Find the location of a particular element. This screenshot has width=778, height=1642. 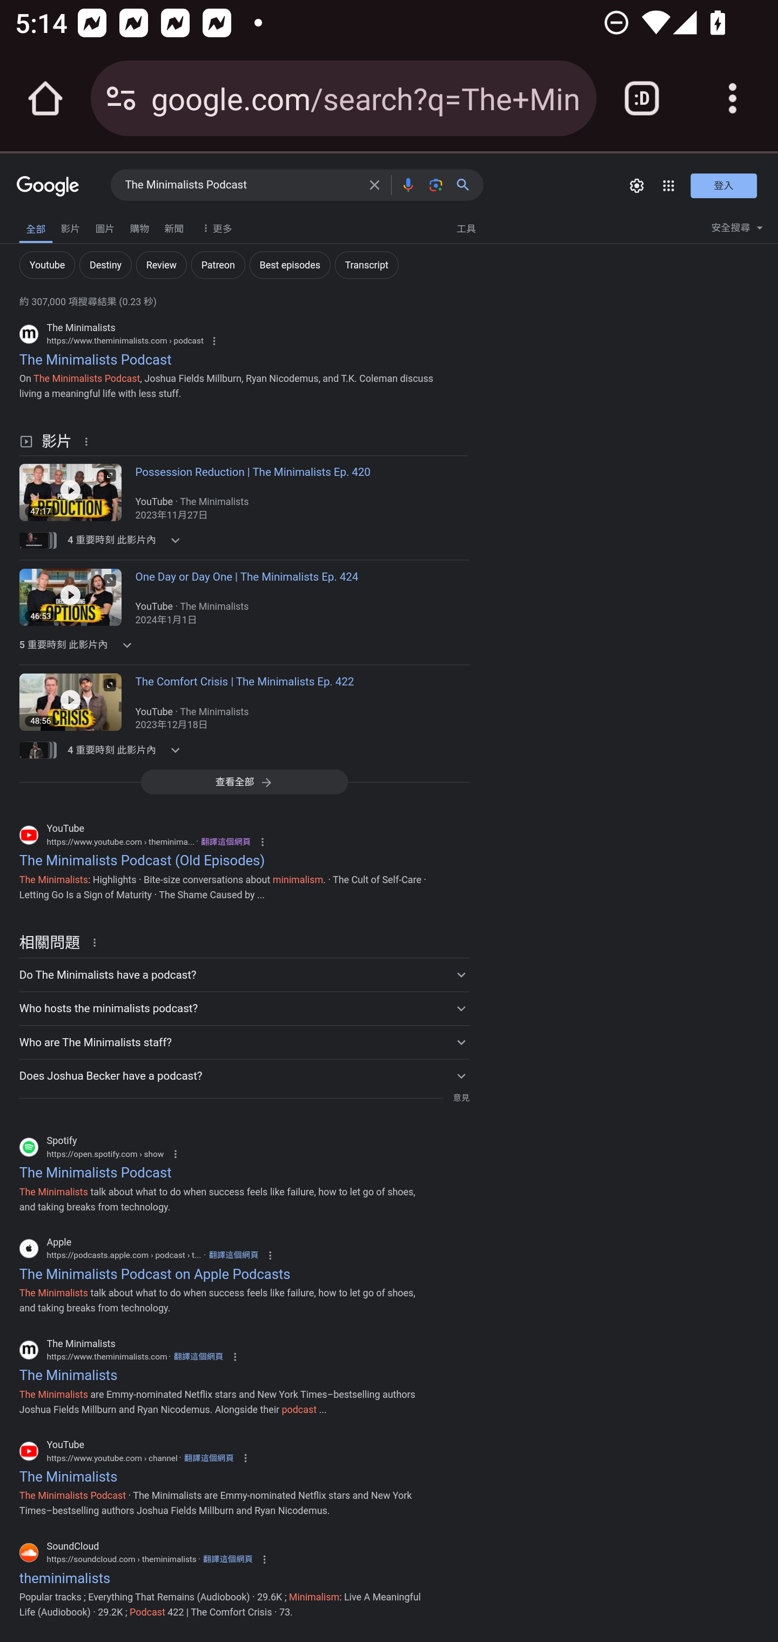

 清除 is located at coordinates (374, 185).